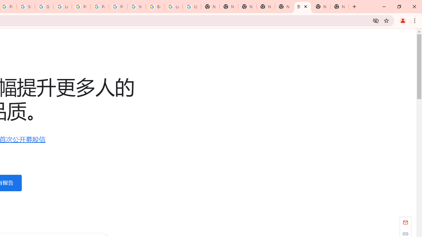 This screenshot has width=422, height=237. What do you see at coordinates (136, 7) in the screenshot?
I see `YouTube` at bounding box center [136, 7].